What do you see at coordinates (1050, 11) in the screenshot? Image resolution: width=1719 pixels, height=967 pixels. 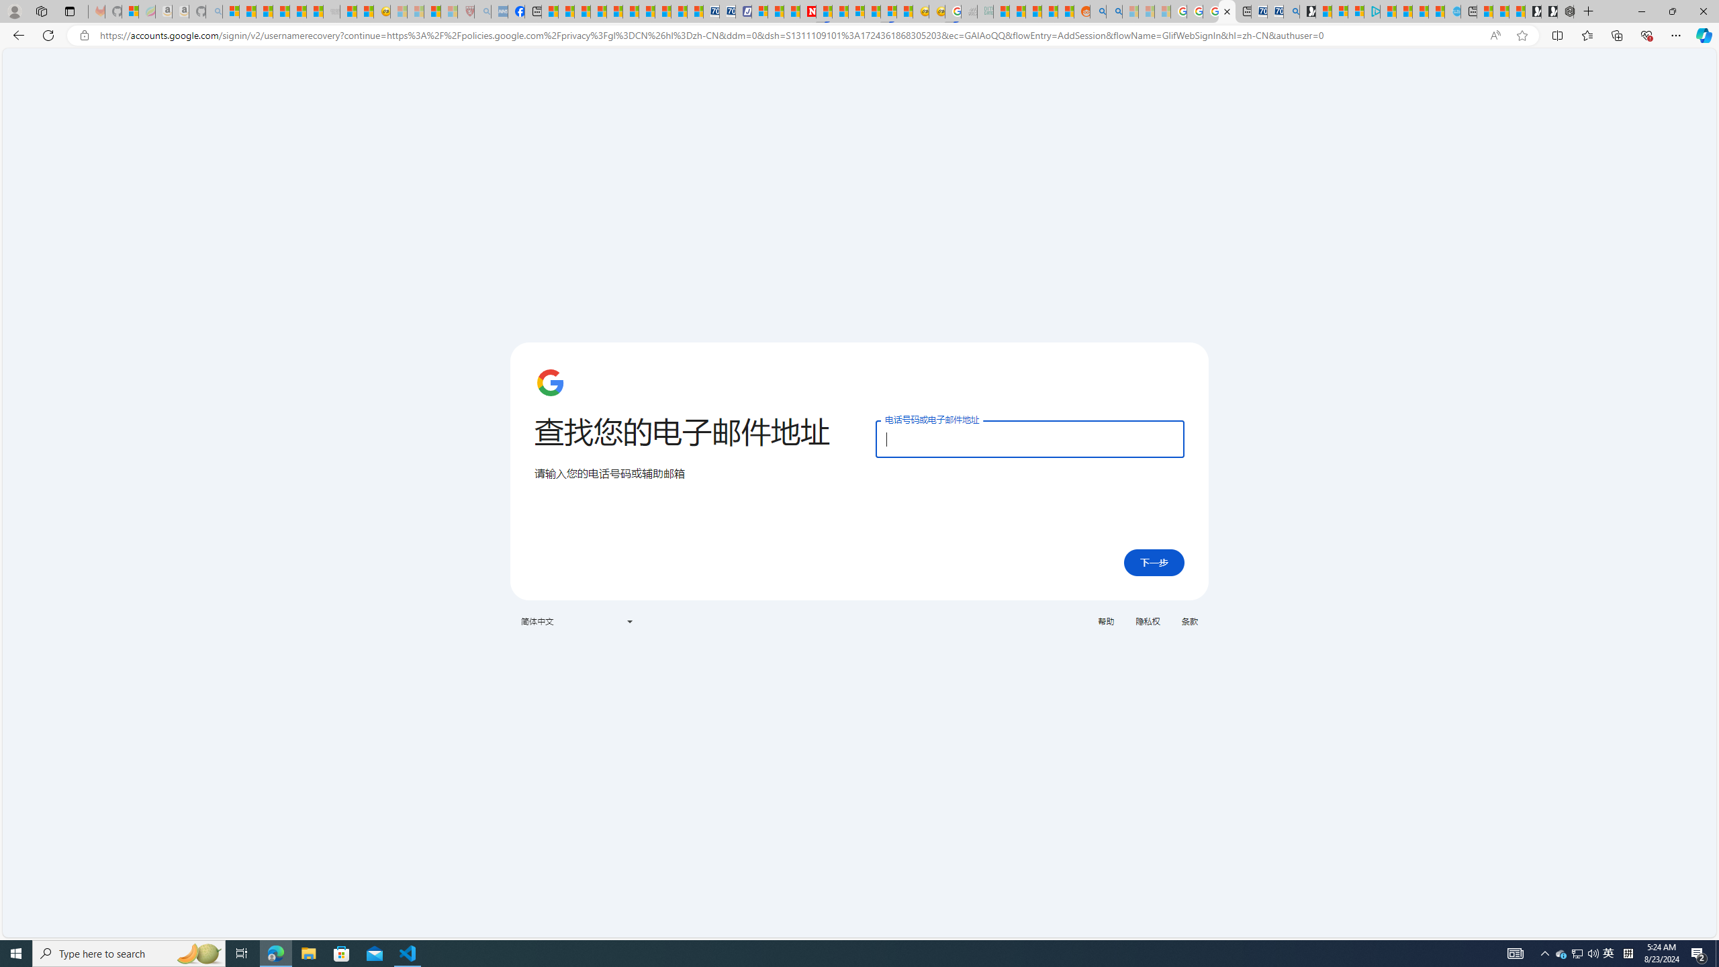 I see `Student Loan Update: Forgiveness Program Ends This Month` at bounding box center [1050, 11].